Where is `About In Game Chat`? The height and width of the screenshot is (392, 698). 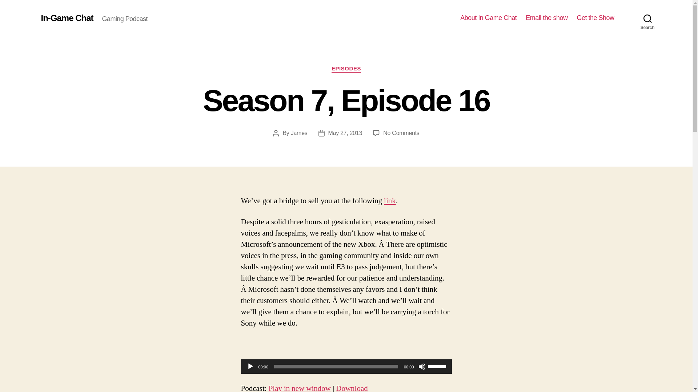
About In Game Chat is located at coordinates (488, 18).